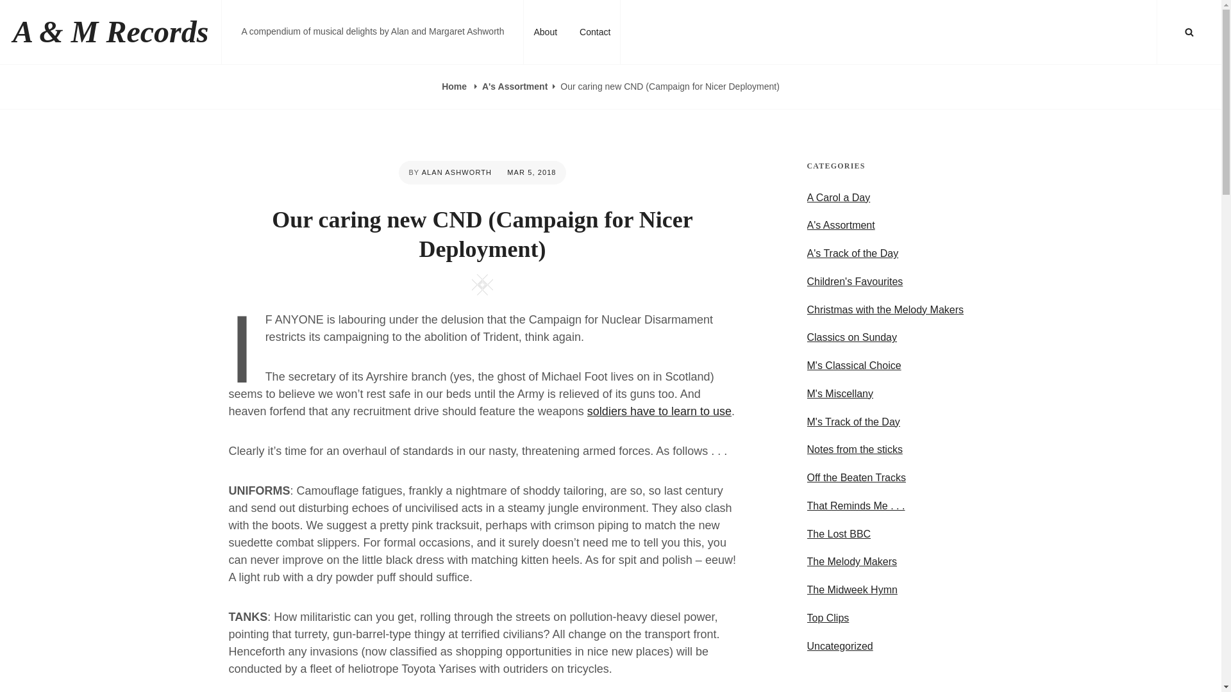 The height and width of the screenshot is (692, 1231). What do you see at coordinates (838, 534) in the screenshot?
I see `The Lost BBC` at bounding box center [838, 534].